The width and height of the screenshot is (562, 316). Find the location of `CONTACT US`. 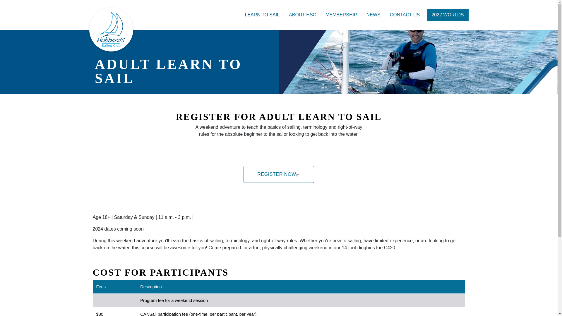

CONTACT US is located at coordinates (405, 15).